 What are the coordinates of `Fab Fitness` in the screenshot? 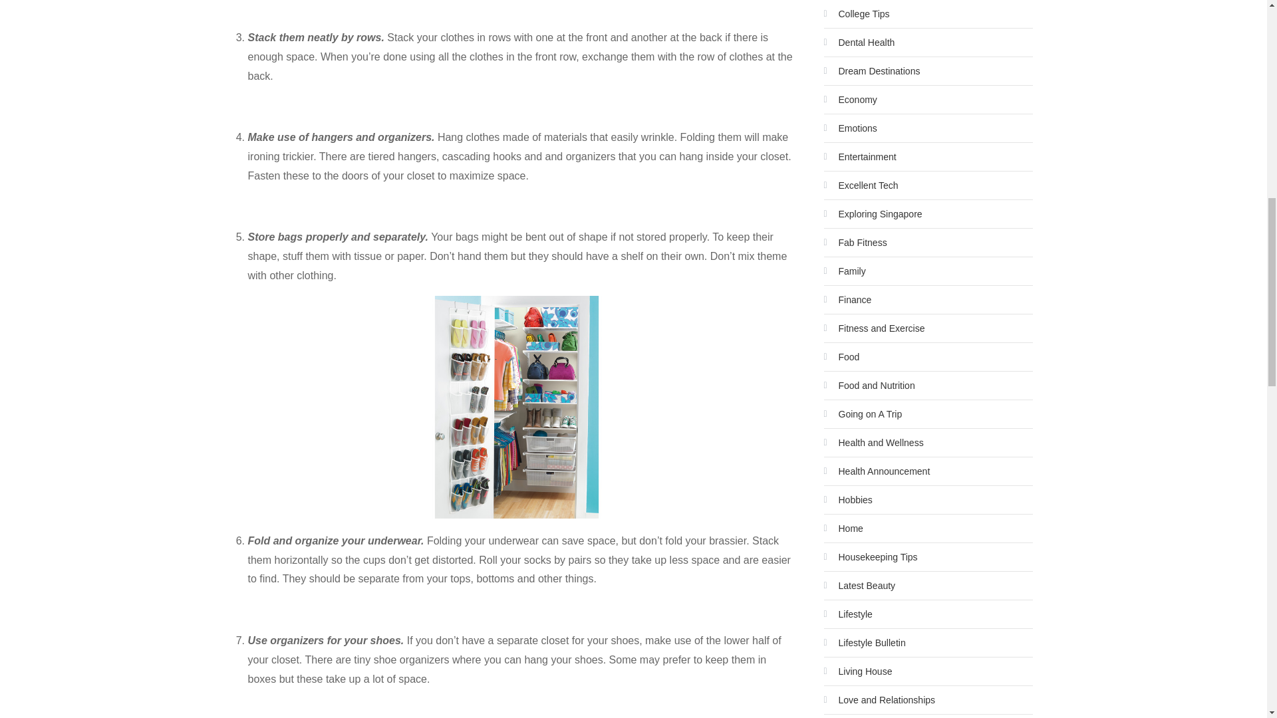 It's located at (855, 242).